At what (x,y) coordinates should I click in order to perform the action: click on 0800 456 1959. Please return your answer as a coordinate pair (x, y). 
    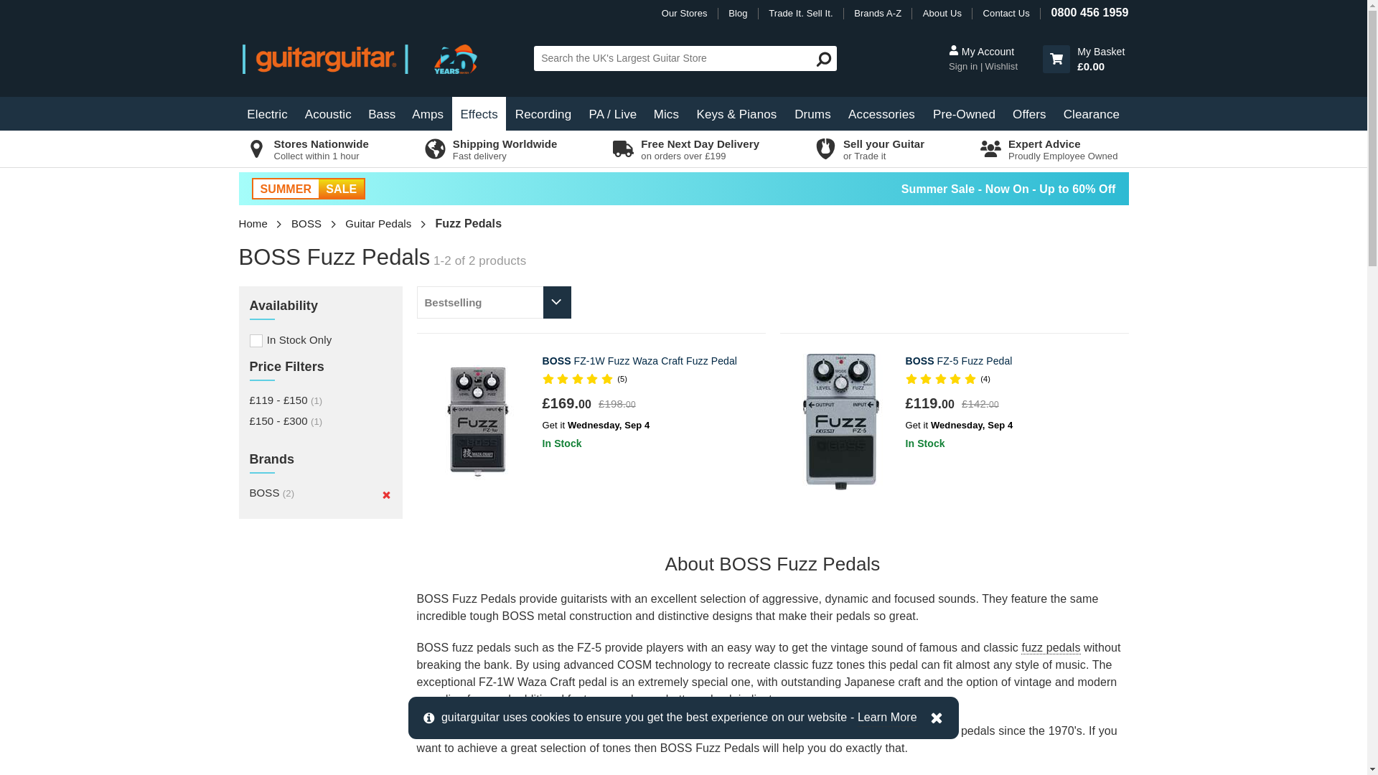
    Looking at the image, I should click on (1089, 11).